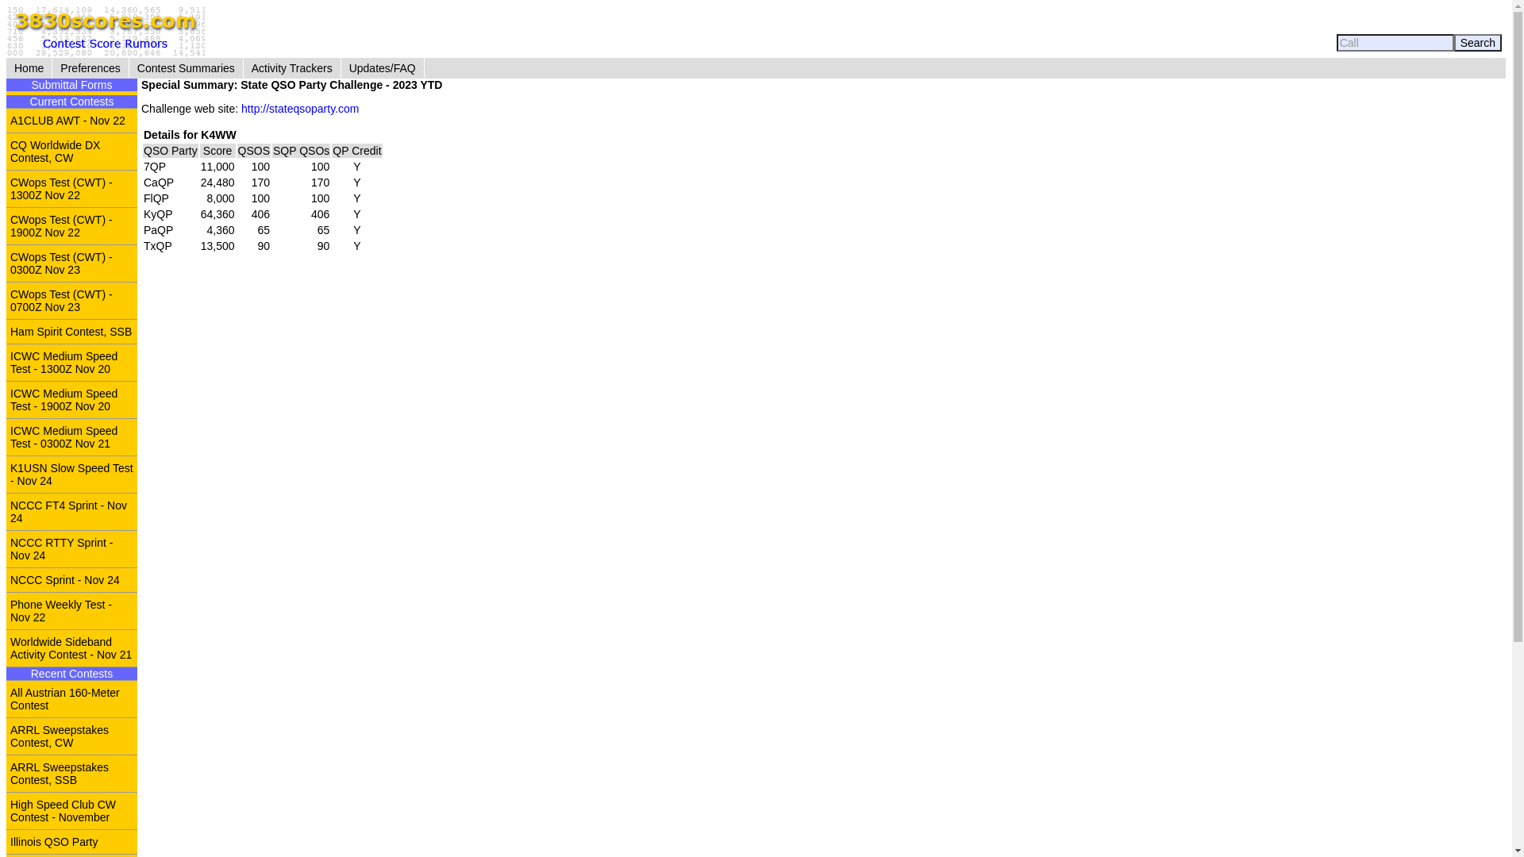 This screenshot has height=857, width=1524. Describe the element at coordinates (71, 300) in the screenshot. I see `CWops Test (CWT) - 0700Z Nov 23` at that location.